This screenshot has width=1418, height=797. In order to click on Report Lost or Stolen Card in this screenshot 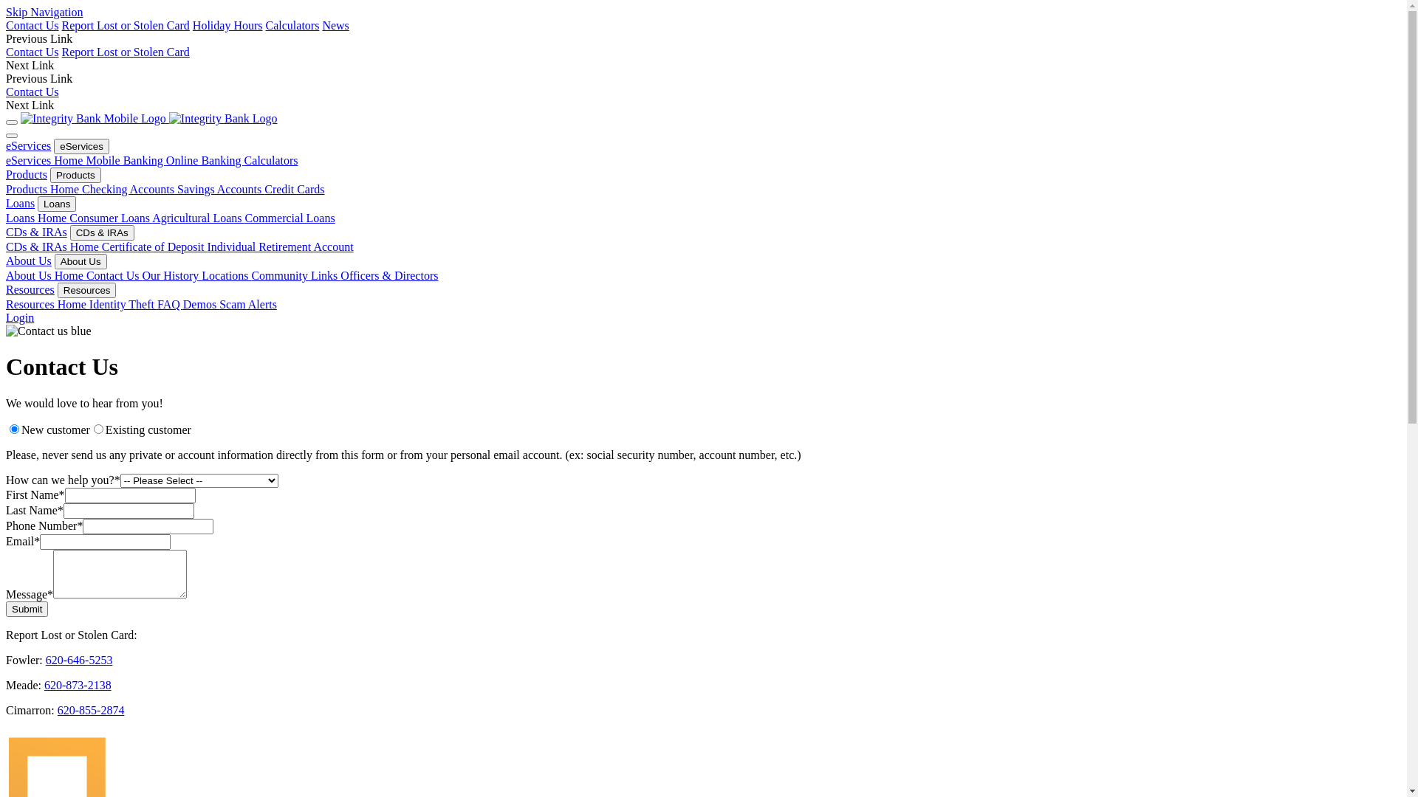, I will do `click(126, 25)`.